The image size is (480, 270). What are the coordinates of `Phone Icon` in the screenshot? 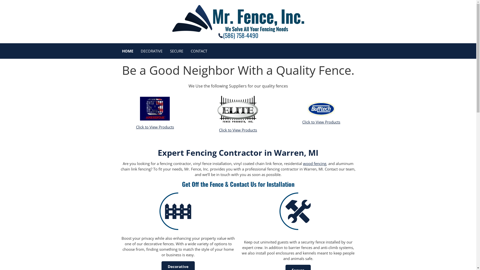 It's located at (220, 35).